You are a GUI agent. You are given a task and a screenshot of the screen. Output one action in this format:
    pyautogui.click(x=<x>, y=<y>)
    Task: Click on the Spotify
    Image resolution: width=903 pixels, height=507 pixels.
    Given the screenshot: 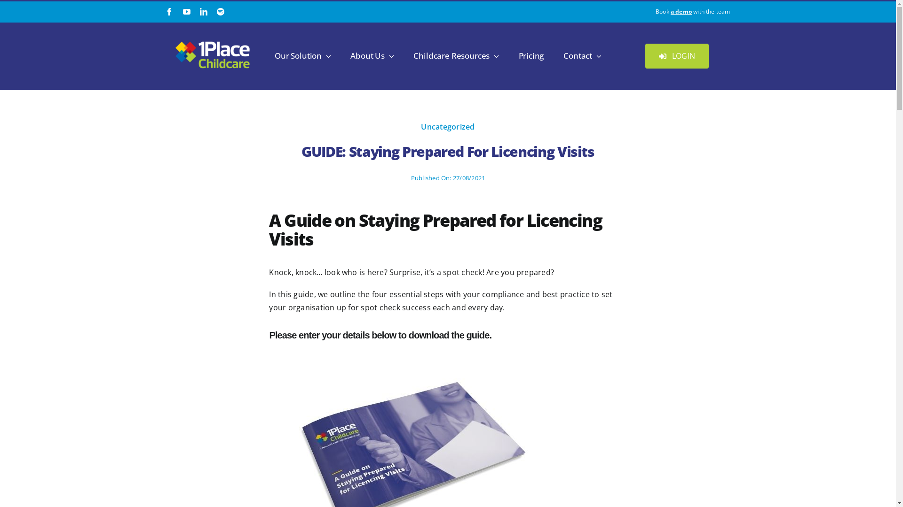 What is the action you would take?
    pyautogui.click(x=221, y=12)
    